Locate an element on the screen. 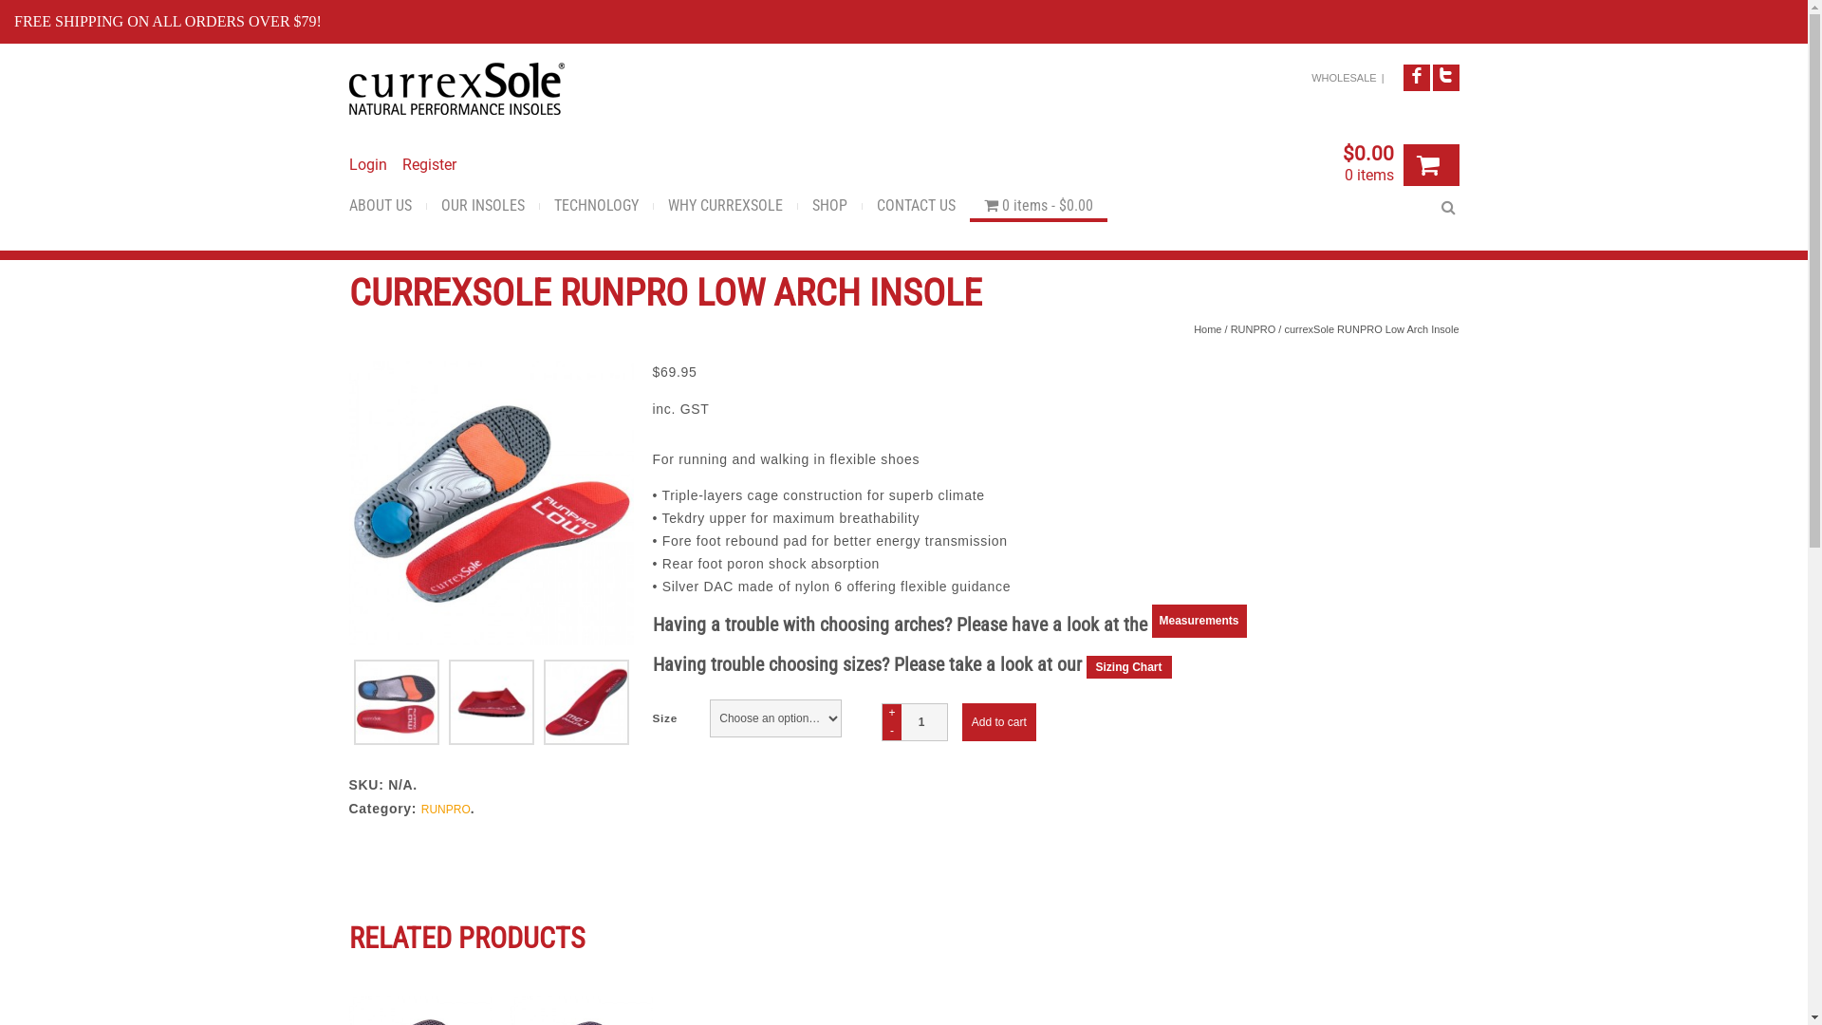 This screenshot has width=1822, height=1025. $0.00
0 items is located at coordinates (1367, 168).